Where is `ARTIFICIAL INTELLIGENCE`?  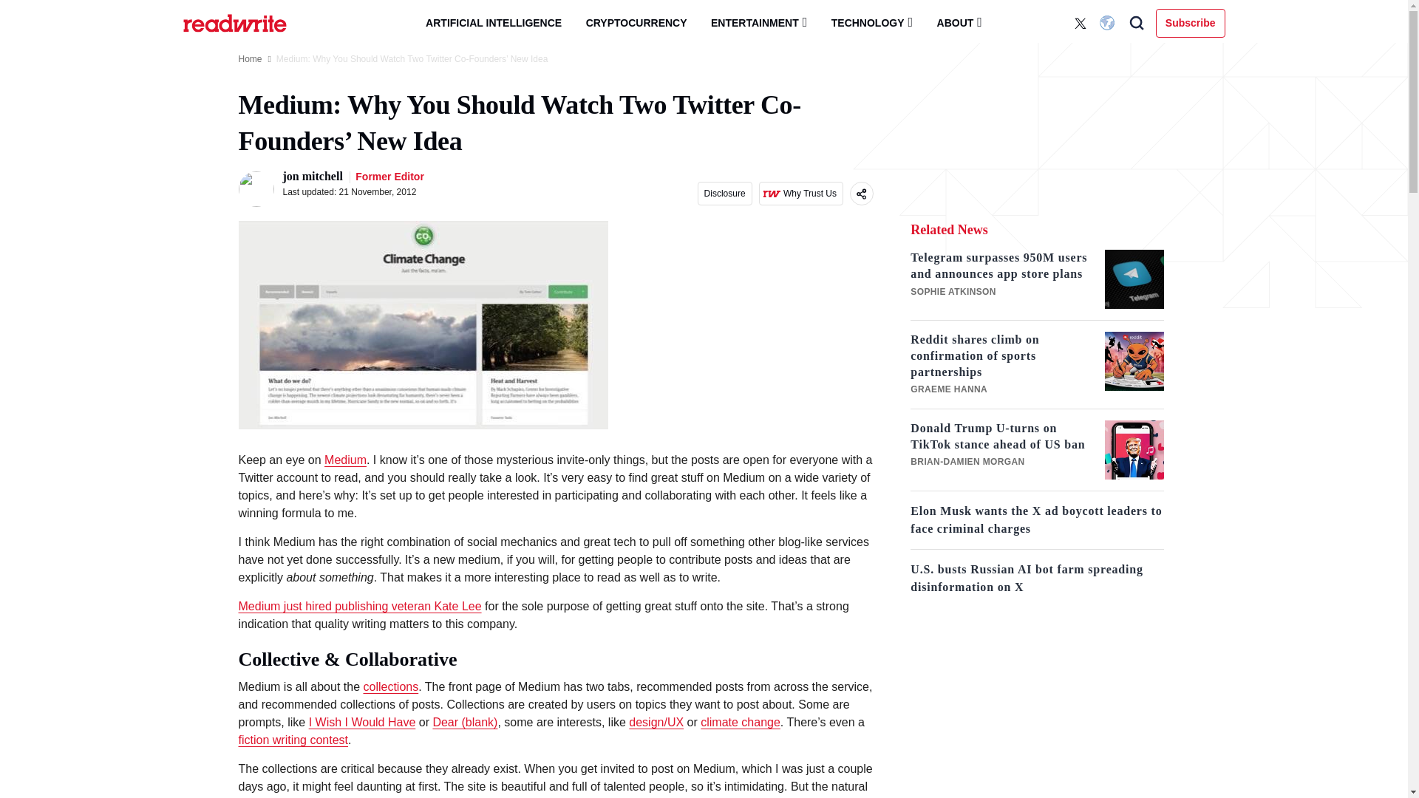
ARTIFICIAL INTELLIGENCE is located at coordinates (494, 23).